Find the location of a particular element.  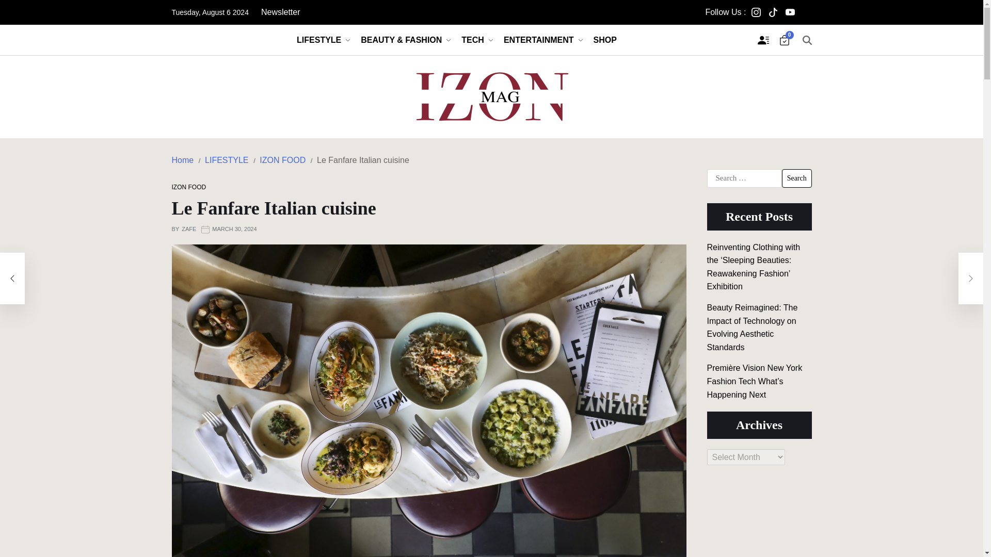

IZON FOOD is located at coordinates (189, 187).